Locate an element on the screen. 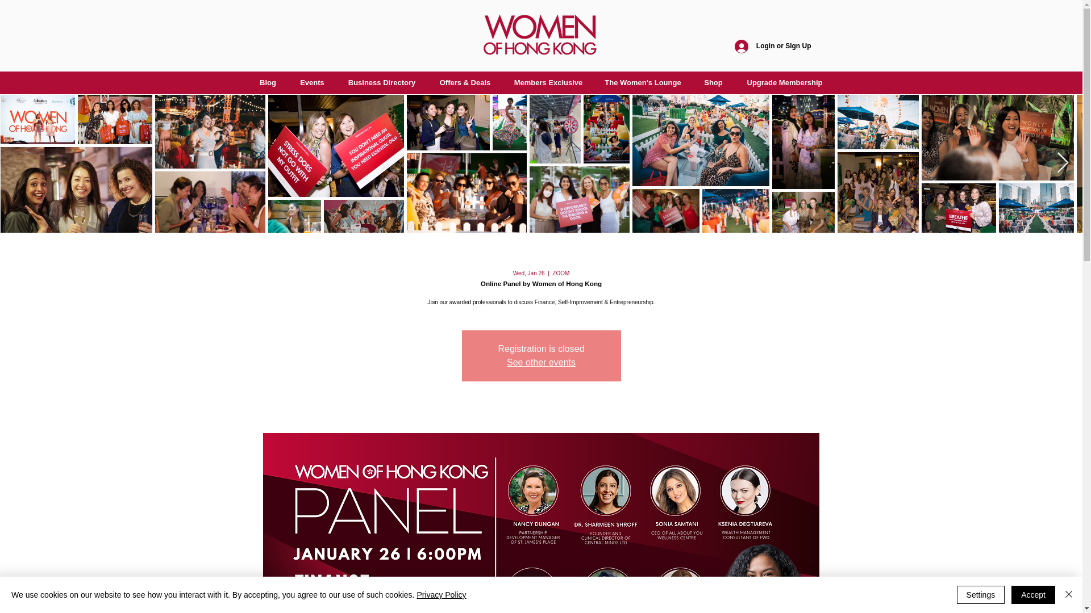 The height and width of the screenshot is (613, 1091). The Women's Lounge is located at coordinates (642, 83).